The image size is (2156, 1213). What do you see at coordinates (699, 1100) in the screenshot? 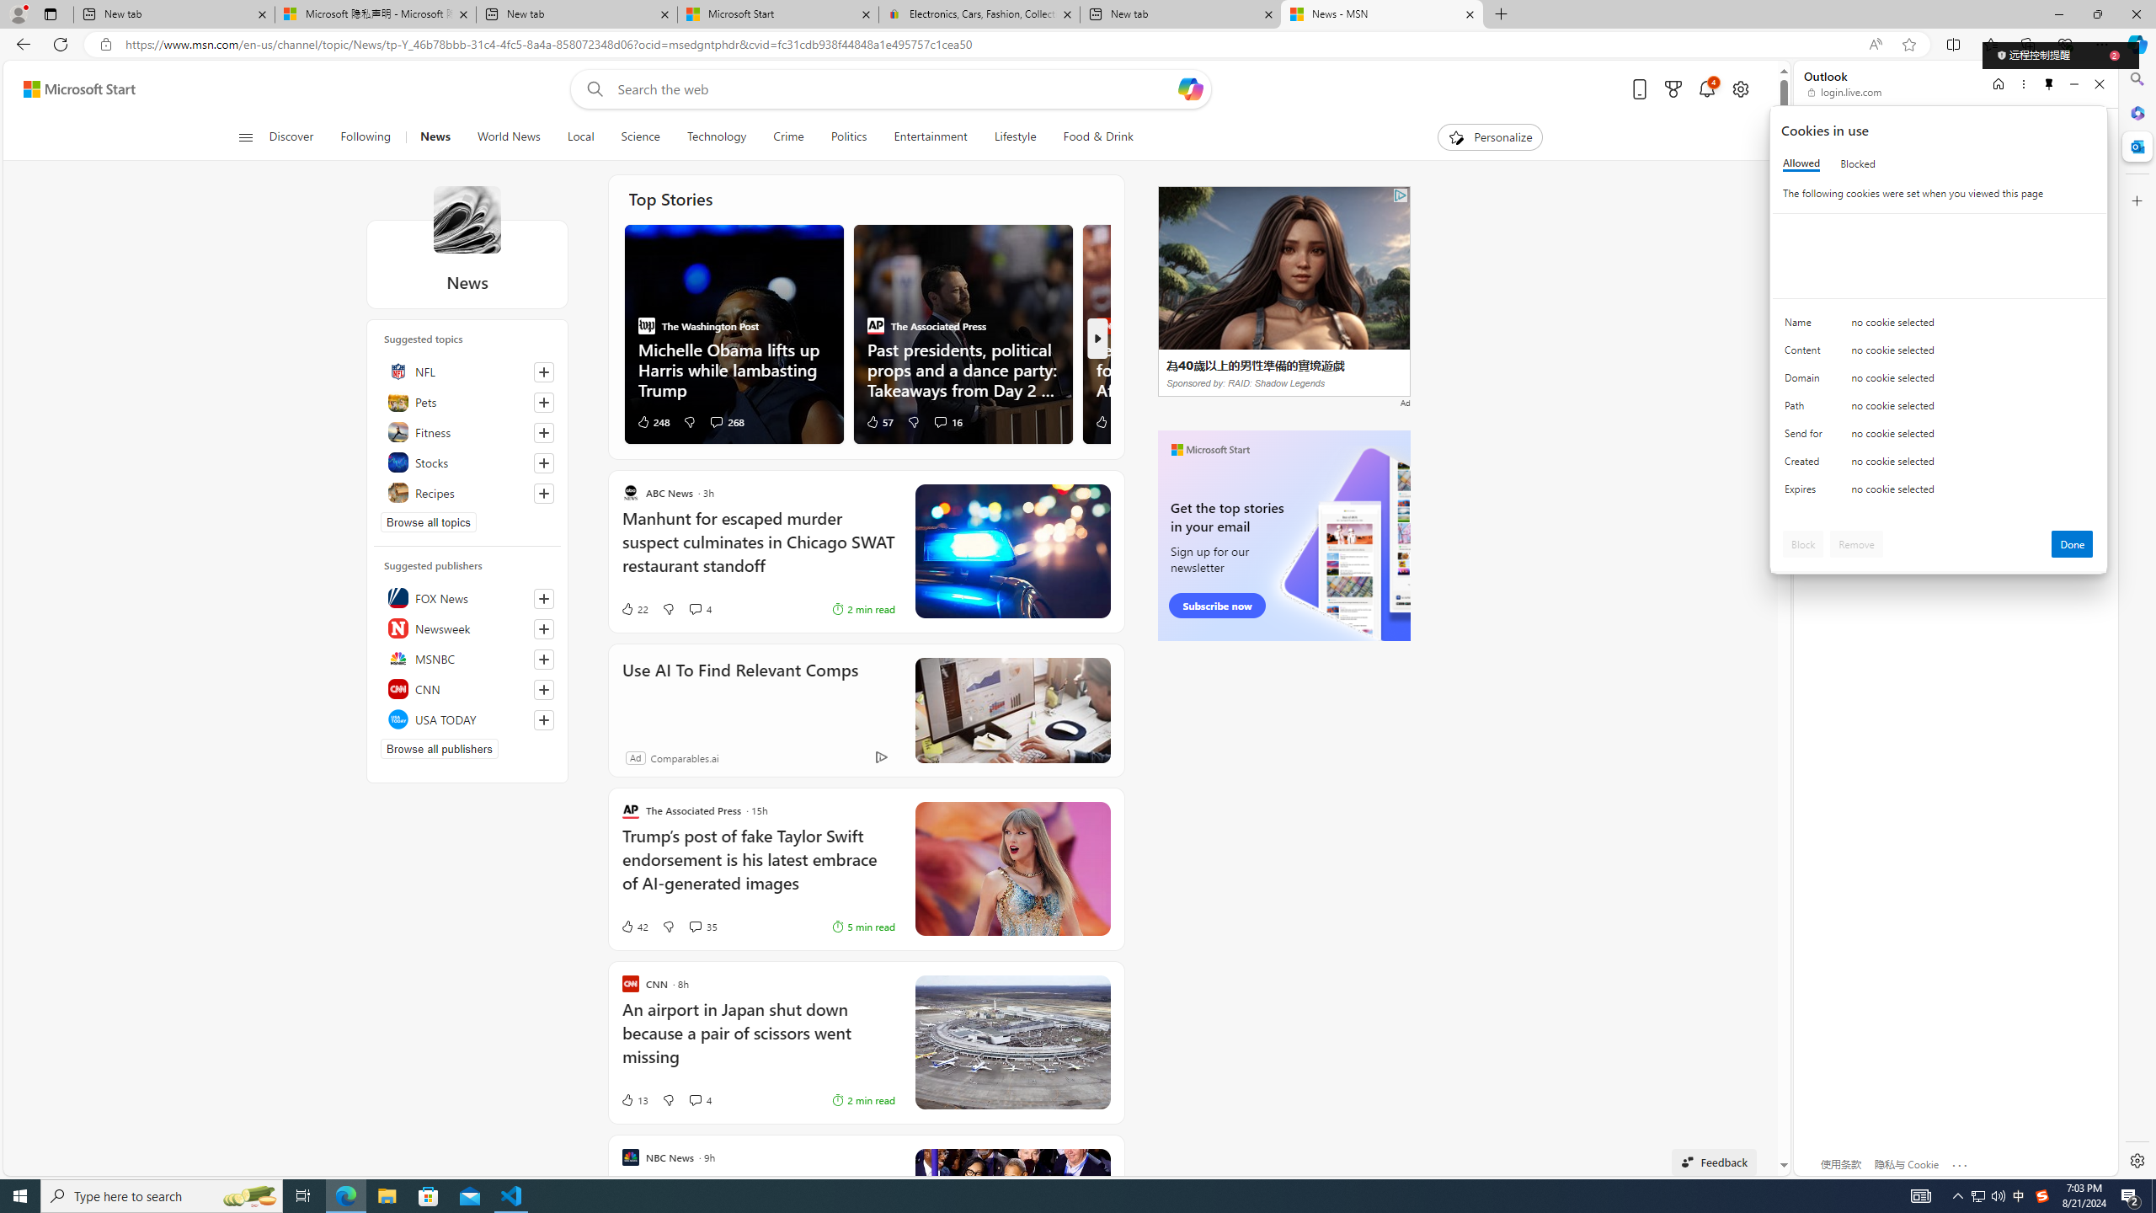
I see `View comments 4 Comment` at bounding box center [699, 1100].